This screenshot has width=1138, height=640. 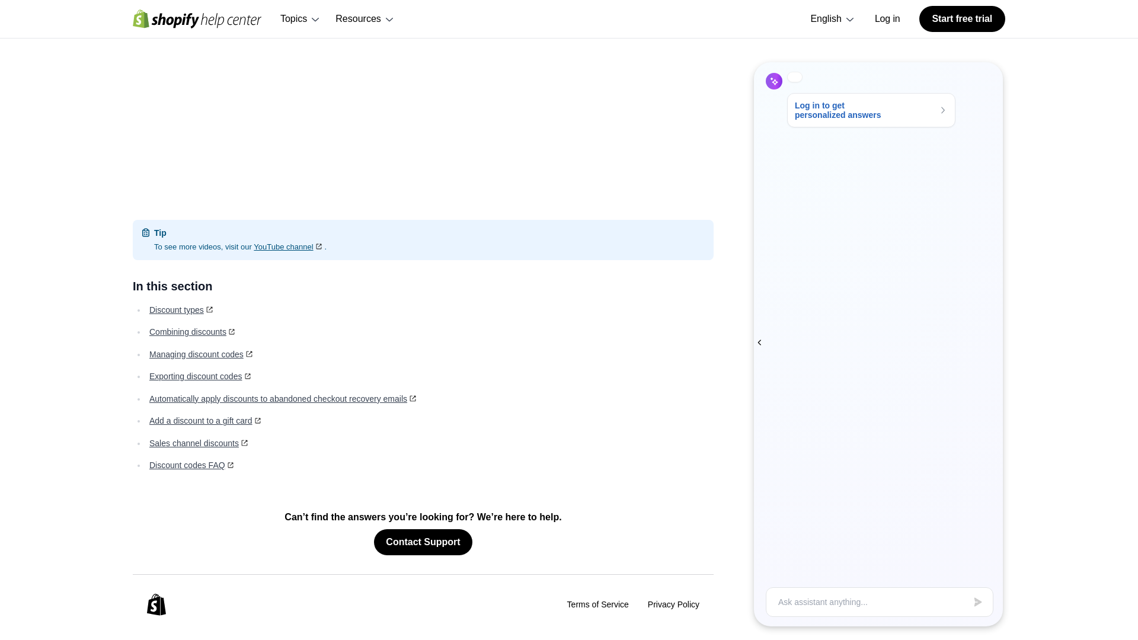 I want to click on Privacy Policy, so click(x=673, y=604).